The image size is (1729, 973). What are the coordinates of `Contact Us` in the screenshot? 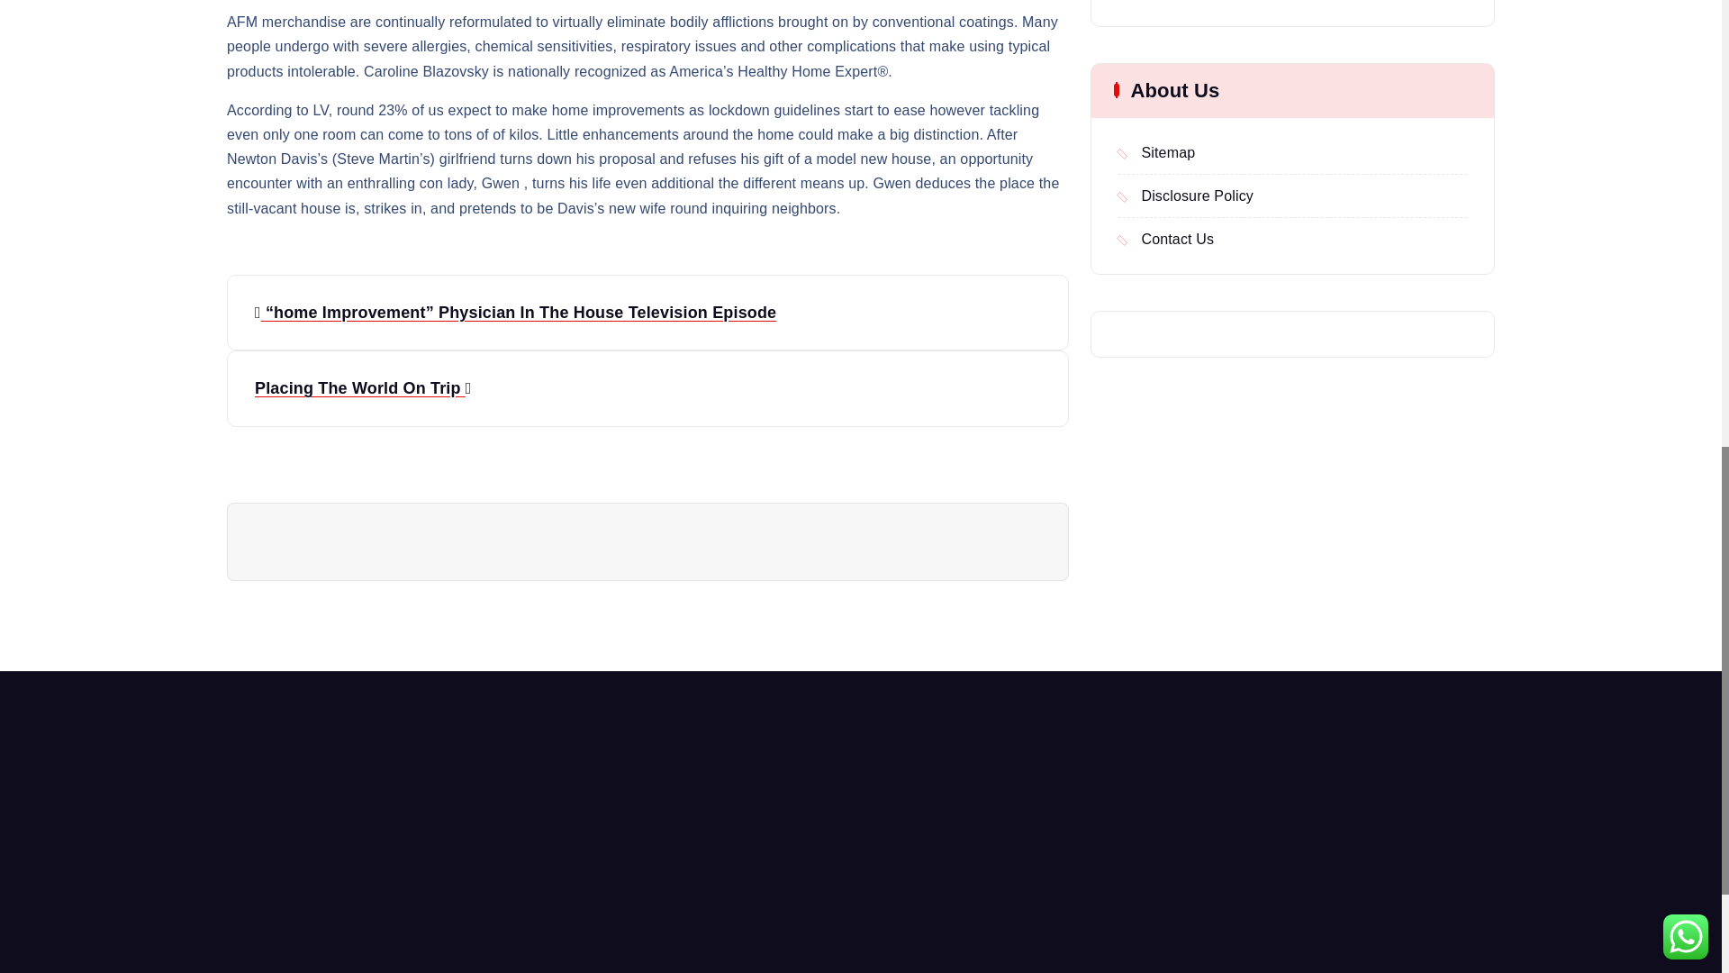 It's located at (1165, 238).